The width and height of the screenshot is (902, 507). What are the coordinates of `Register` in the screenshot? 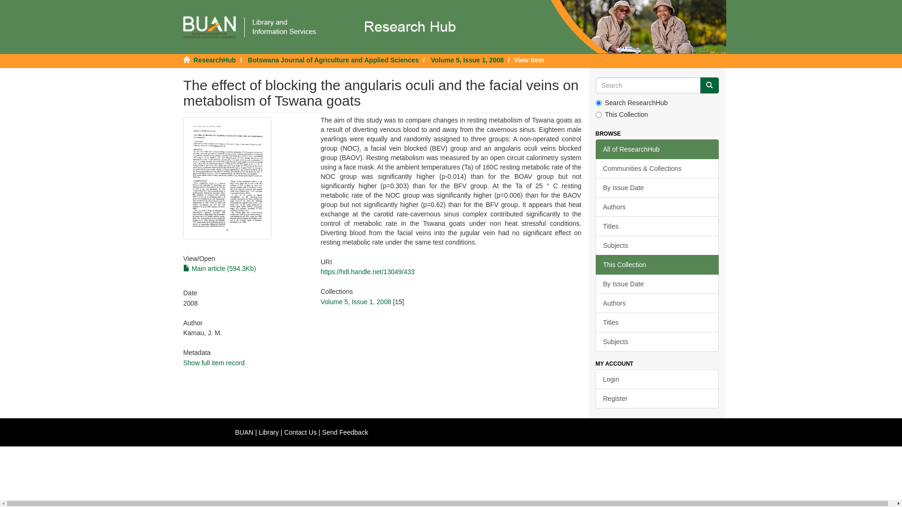 It's located at (658, 399).